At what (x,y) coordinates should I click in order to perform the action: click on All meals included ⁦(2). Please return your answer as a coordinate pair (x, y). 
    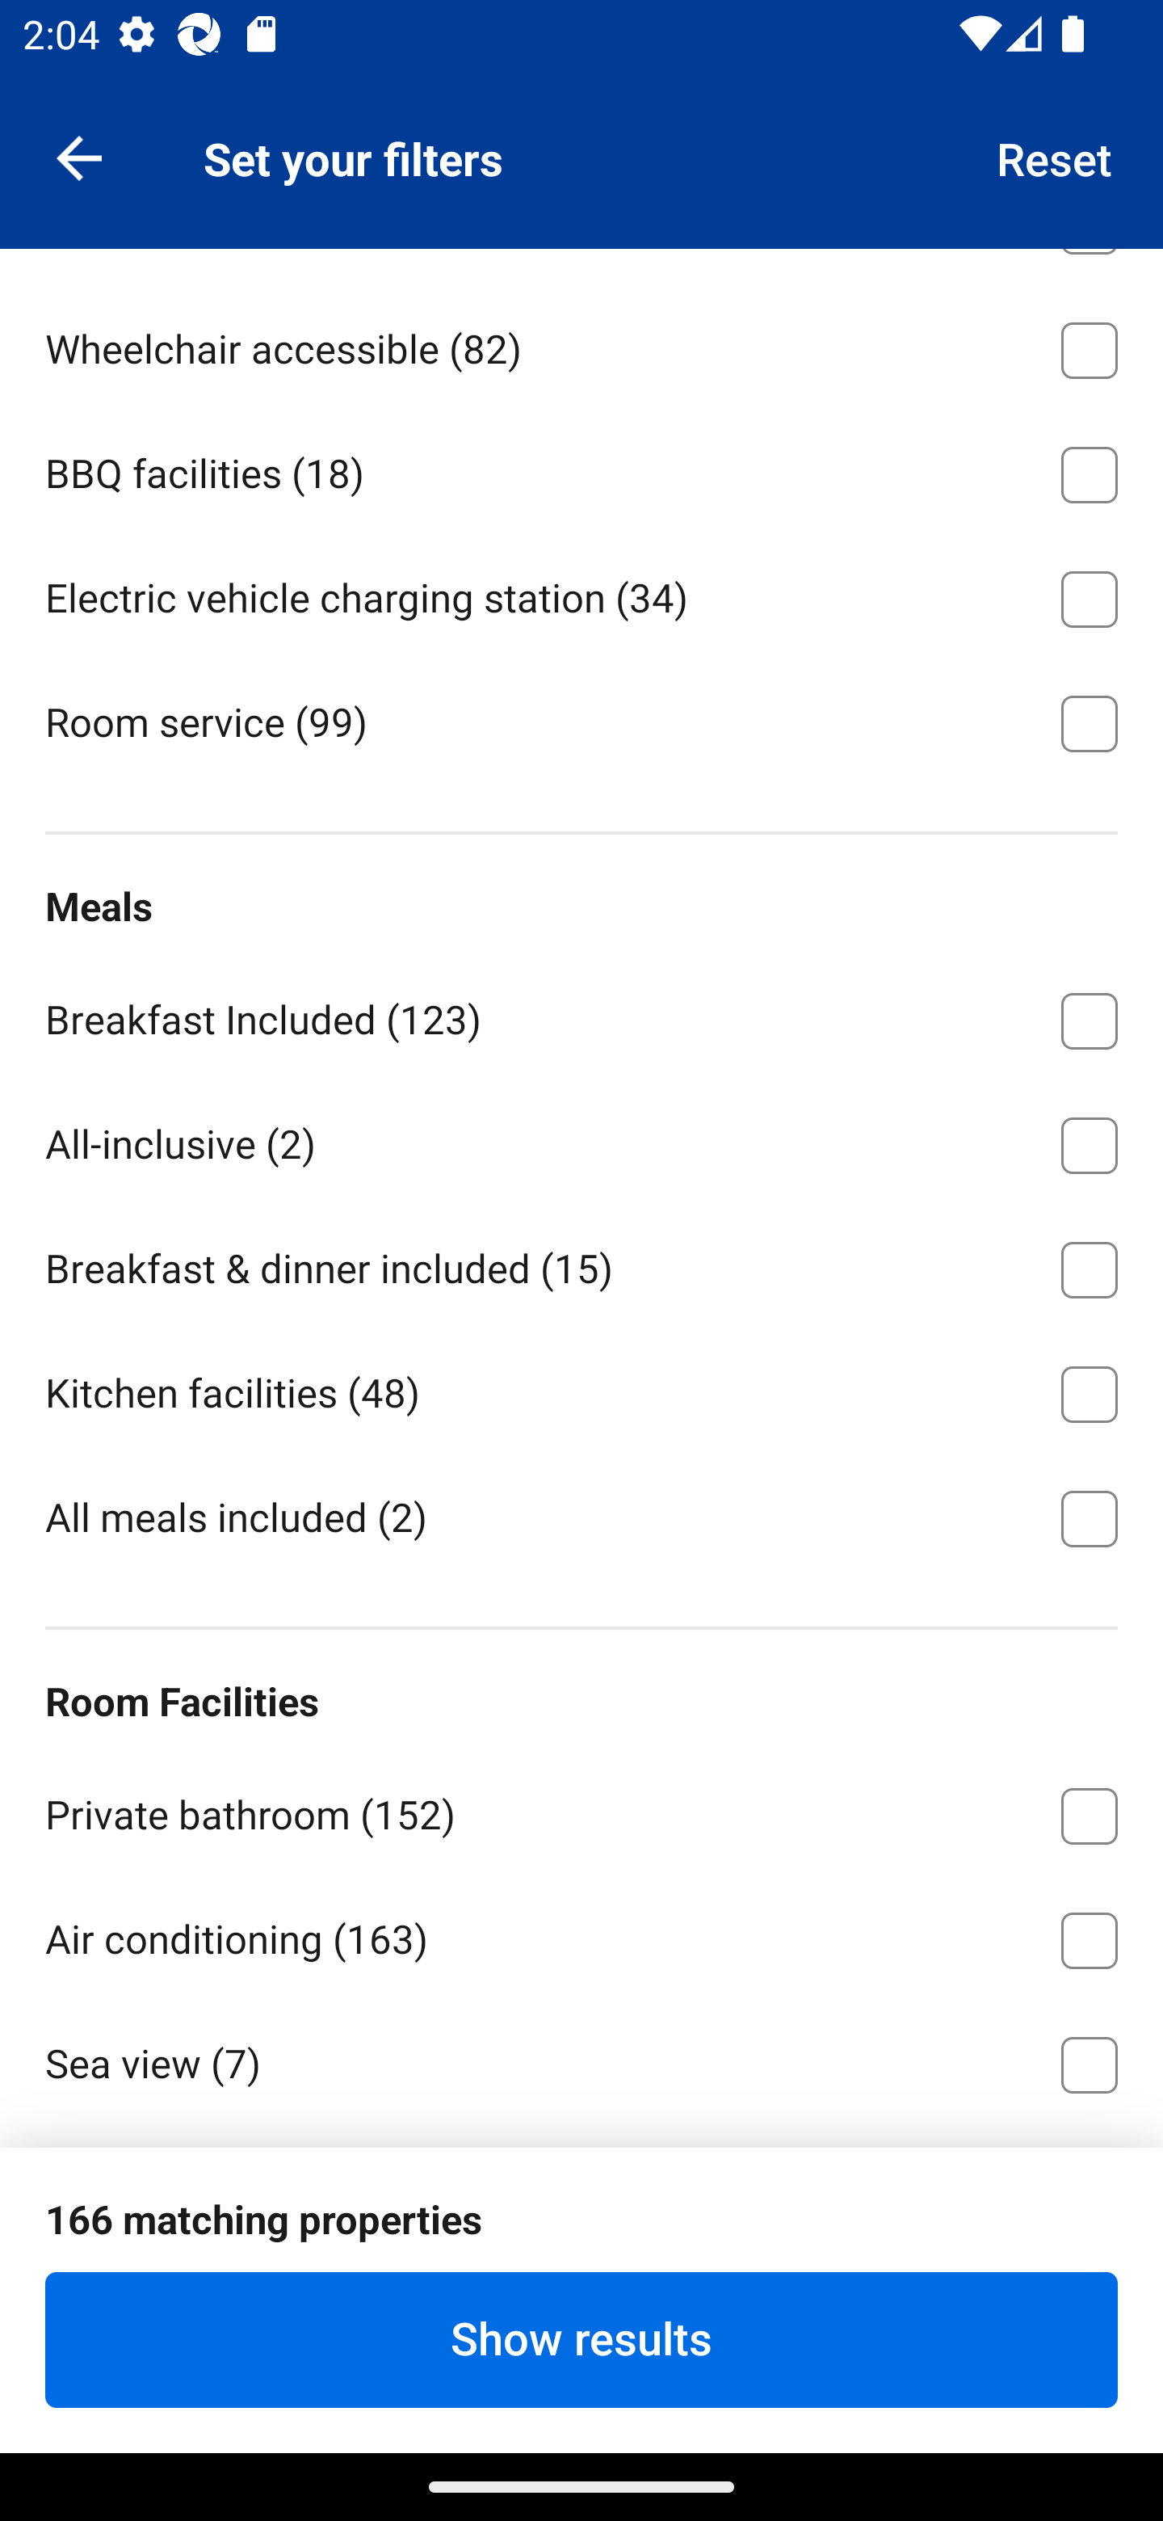
    Looking at the image, I should click on (581, 1516).